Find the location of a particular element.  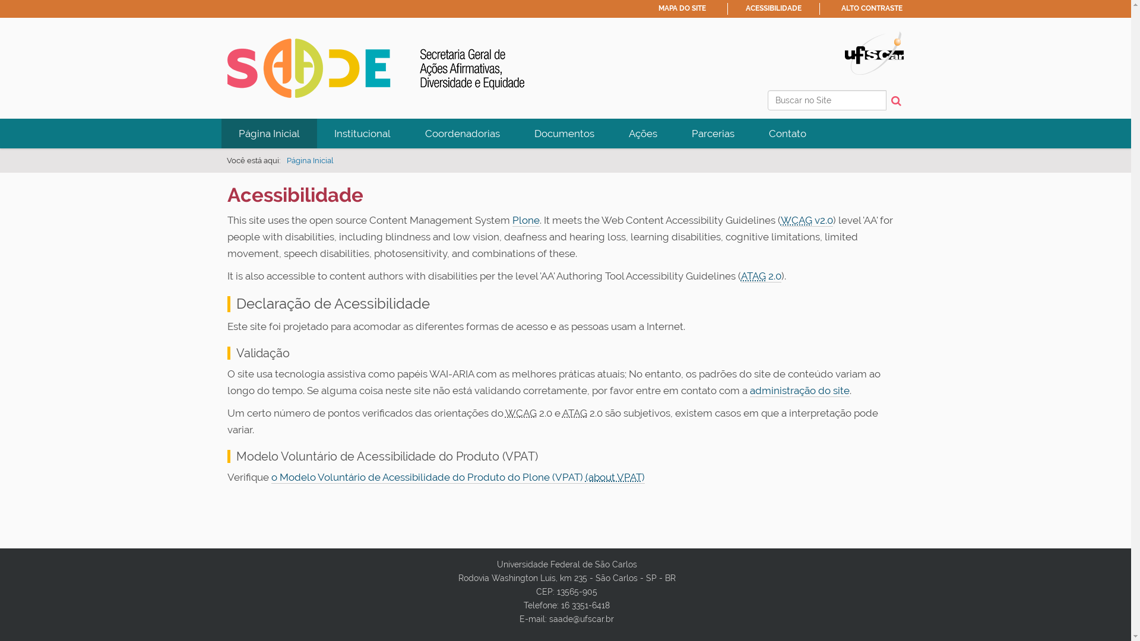

ALTO CONTRASTE is located at coordinates (872, 8).